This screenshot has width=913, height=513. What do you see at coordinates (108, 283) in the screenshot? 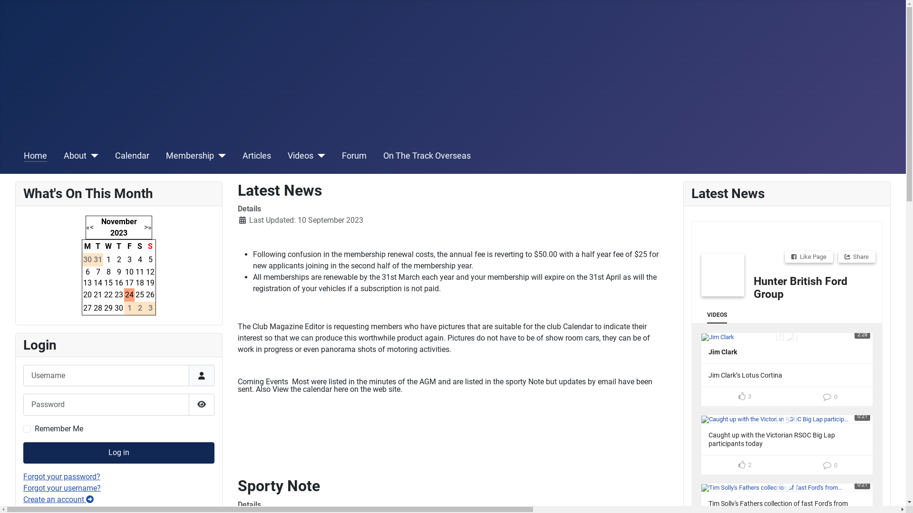
I see `15` at bounding box center [108, 283].